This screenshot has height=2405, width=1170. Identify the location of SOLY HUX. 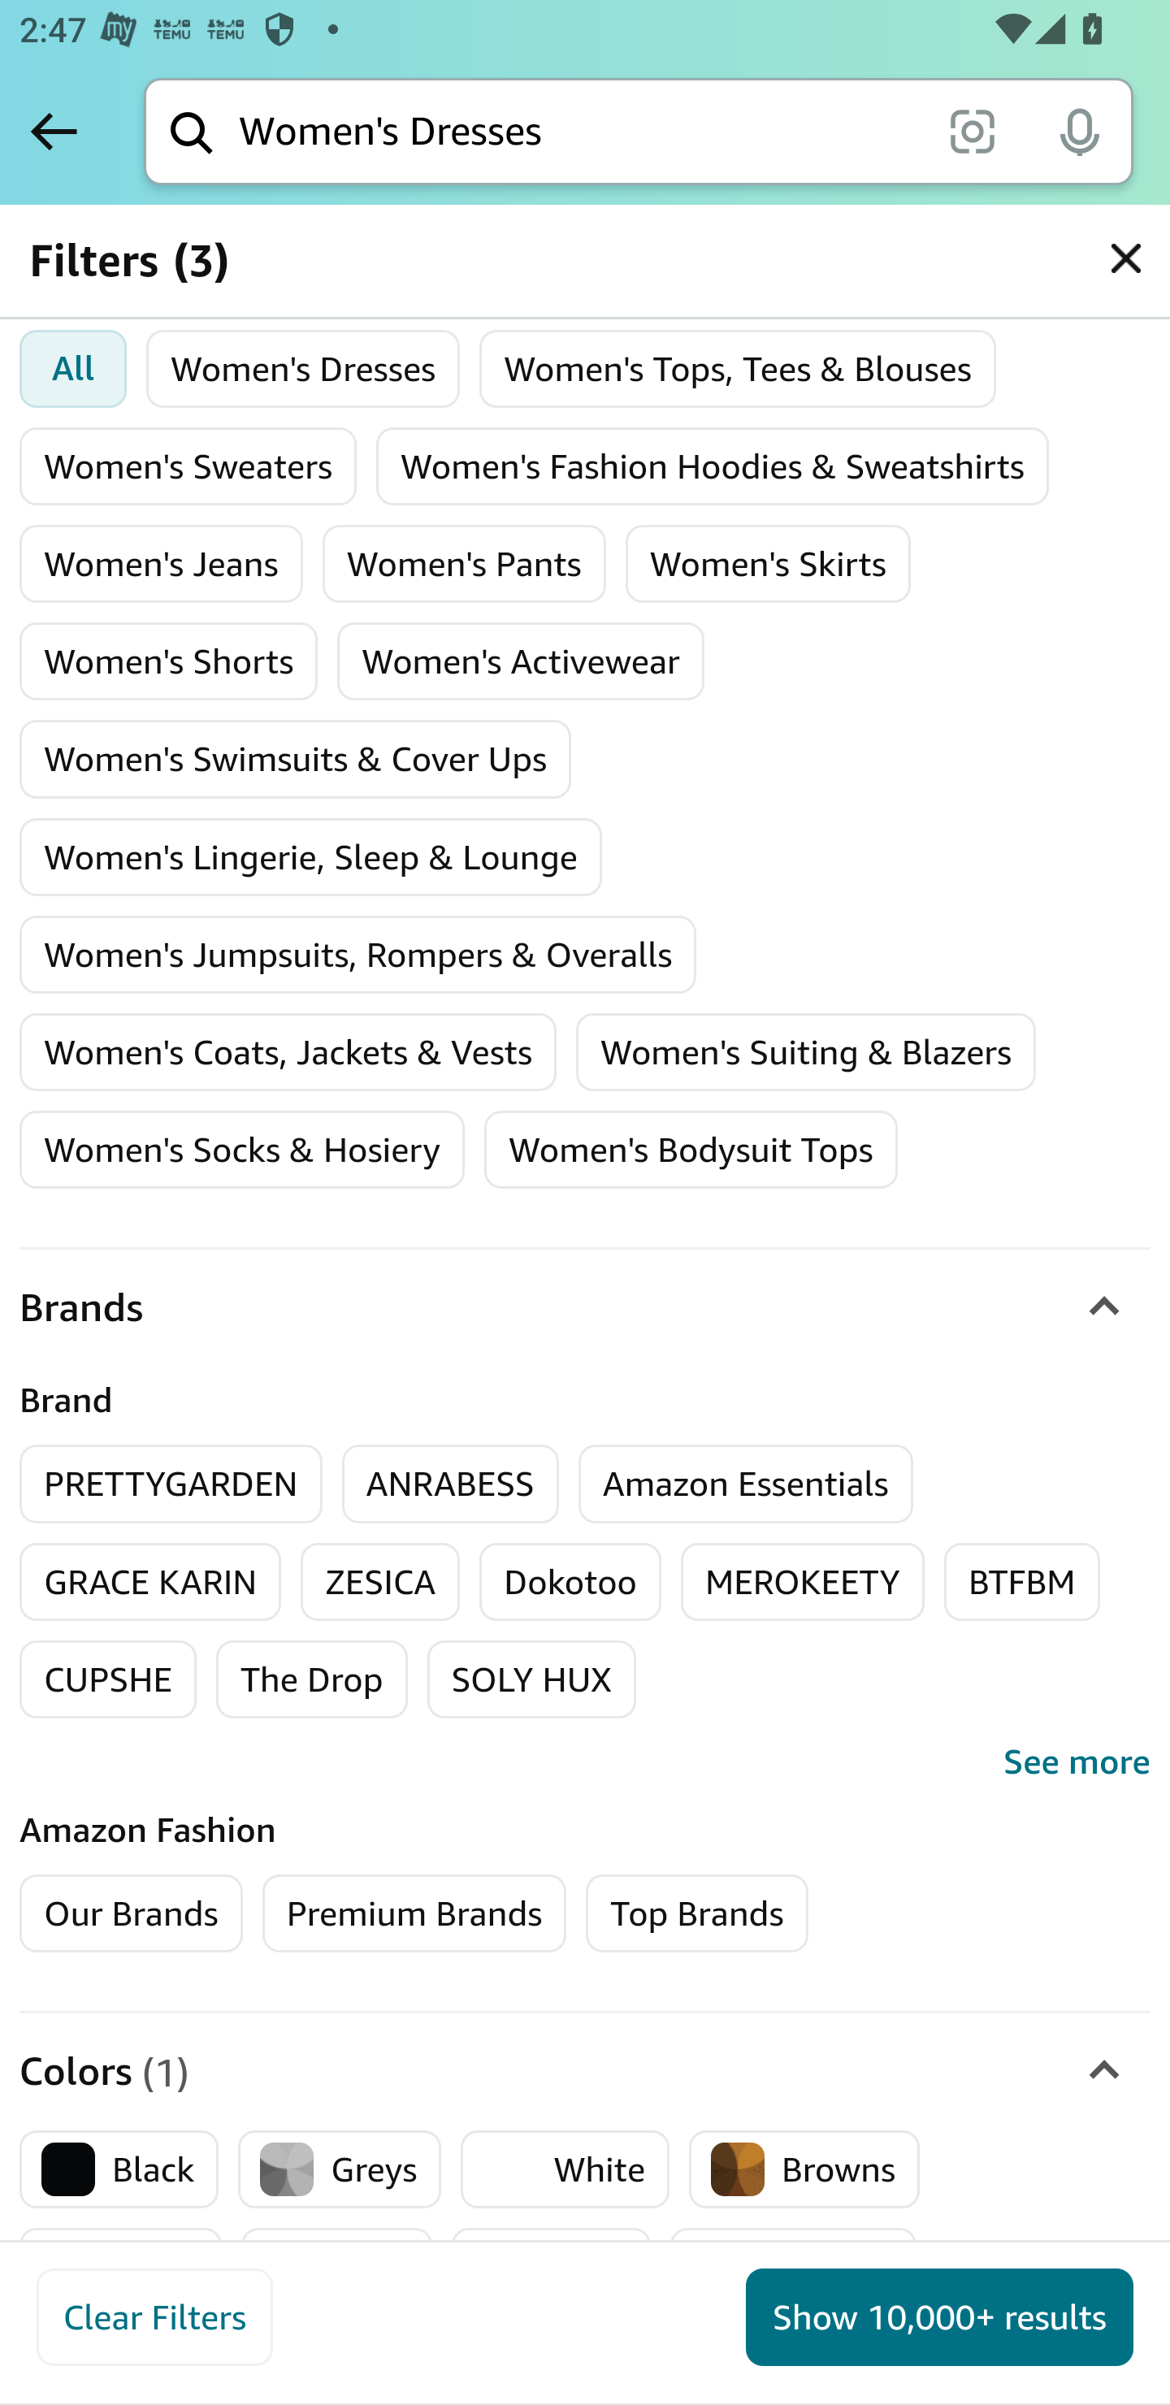
(531, 1679).